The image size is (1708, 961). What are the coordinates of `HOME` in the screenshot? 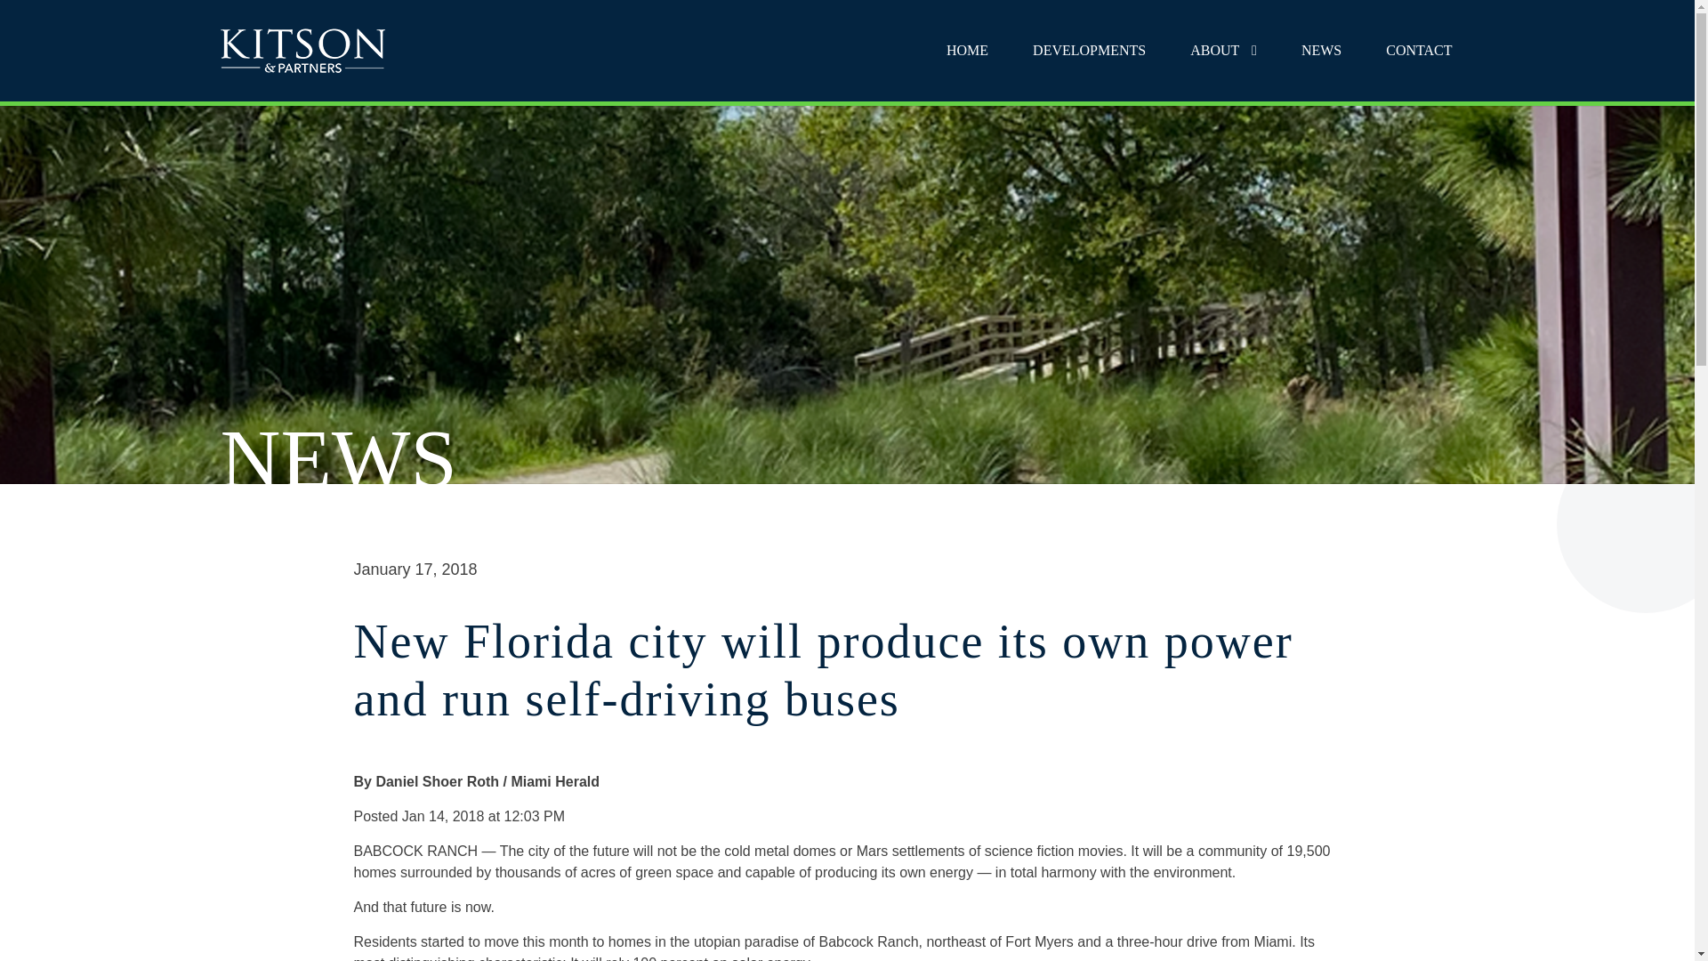 It's located at (967, 51).